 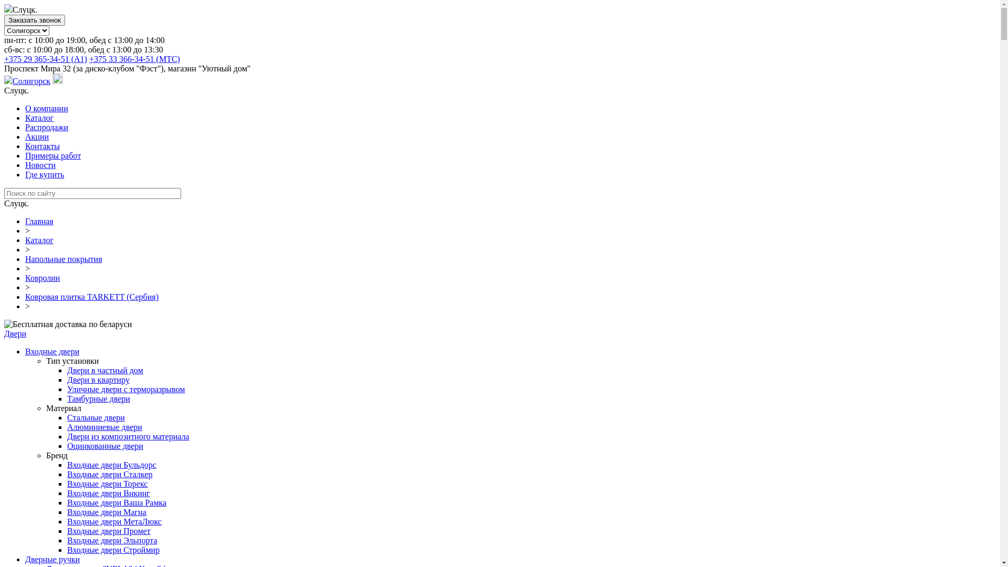 What do you see at coordinates (46, 59) in the screenshot?
I see `+375 29 365-34-51 (A1)` at bounding box center [46, 59].